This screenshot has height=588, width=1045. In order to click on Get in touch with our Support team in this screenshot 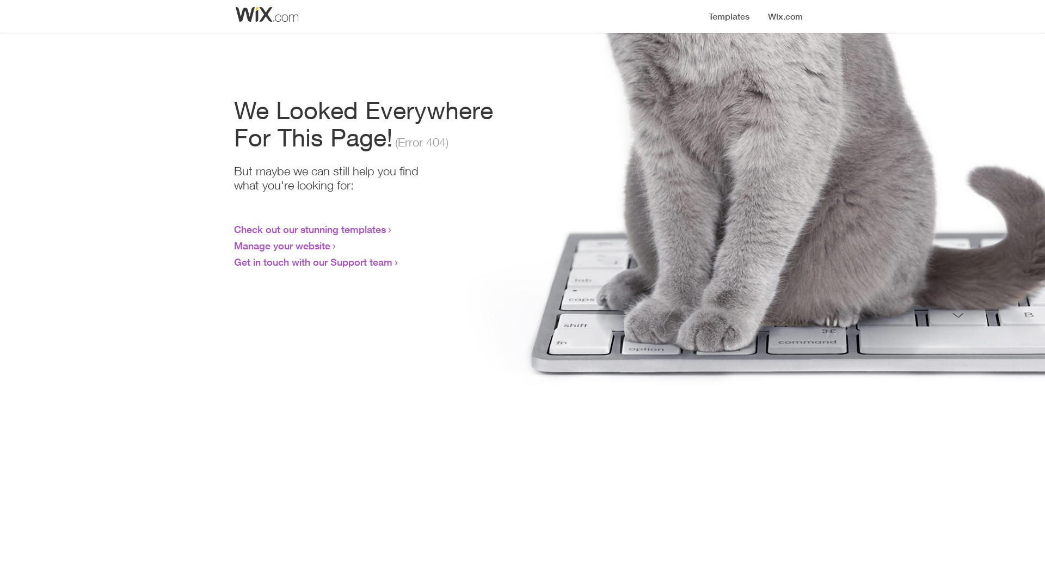, I will do `click(313, 262)`.